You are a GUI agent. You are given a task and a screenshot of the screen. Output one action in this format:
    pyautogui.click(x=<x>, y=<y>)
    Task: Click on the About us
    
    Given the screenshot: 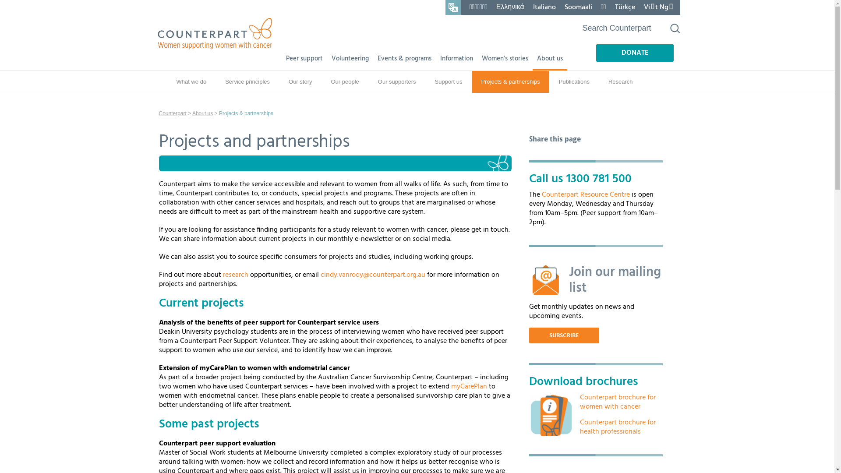 What is the action you would take?
    pyautogui.click(x=202, y=113)
    